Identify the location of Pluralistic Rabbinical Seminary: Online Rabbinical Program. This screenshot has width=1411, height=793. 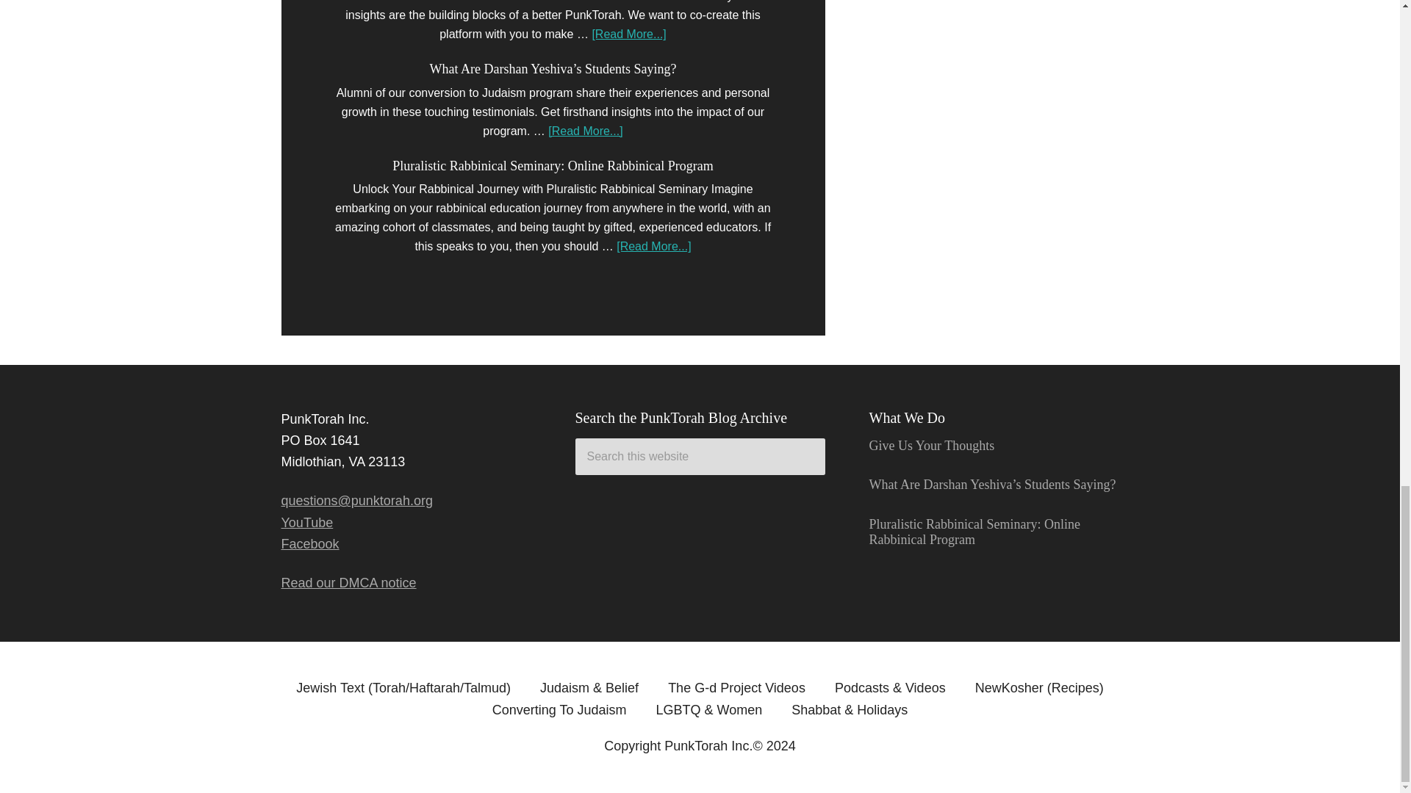
(552, 166).